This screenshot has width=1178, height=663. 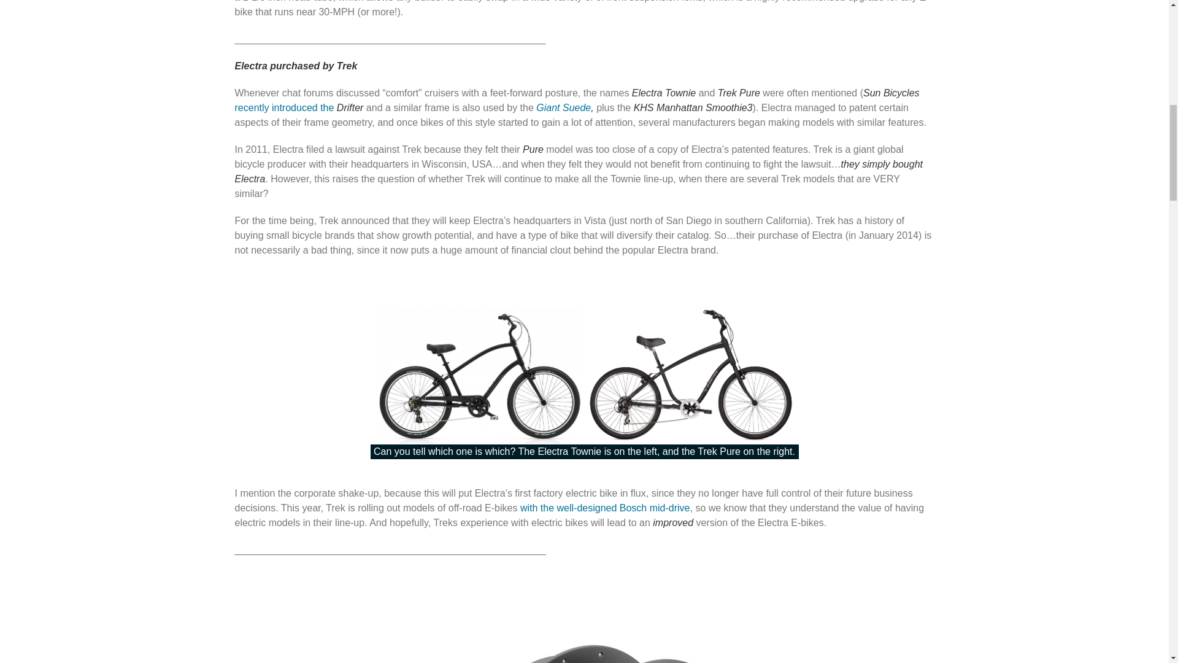 I want to click on Trek Pure, so click(x=739, y=92).